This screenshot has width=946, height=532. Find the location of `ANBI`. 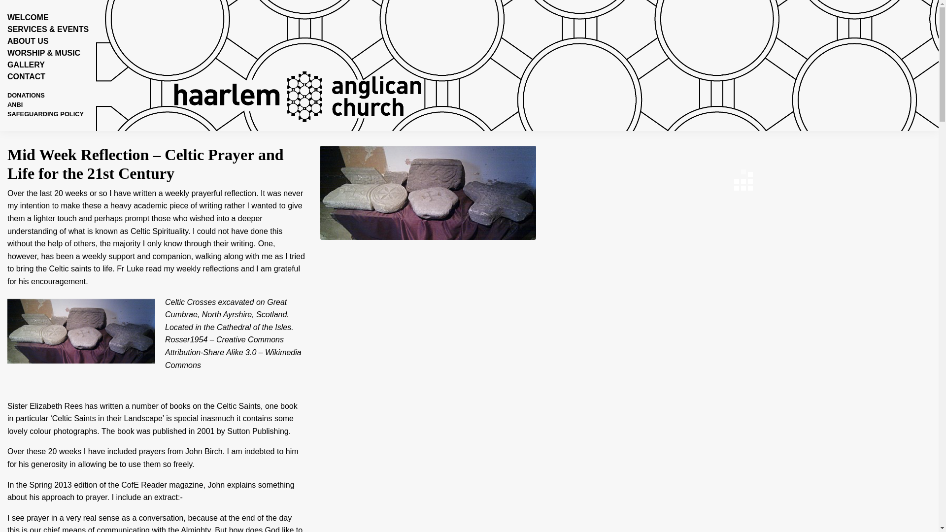

ANBI is located at coordinates (15, 104).